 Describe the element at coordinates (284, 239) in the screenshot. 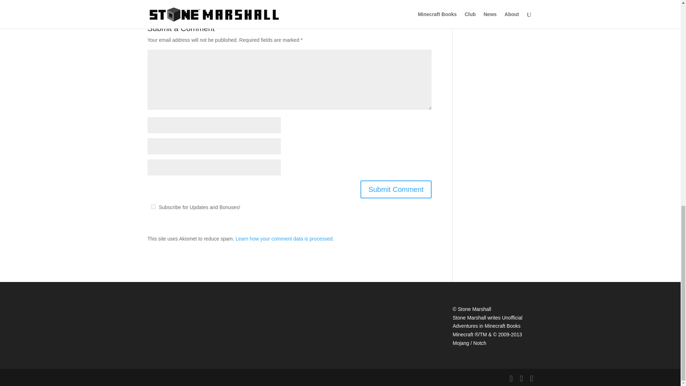

I see `Learn how your comment data is processed` at that location.